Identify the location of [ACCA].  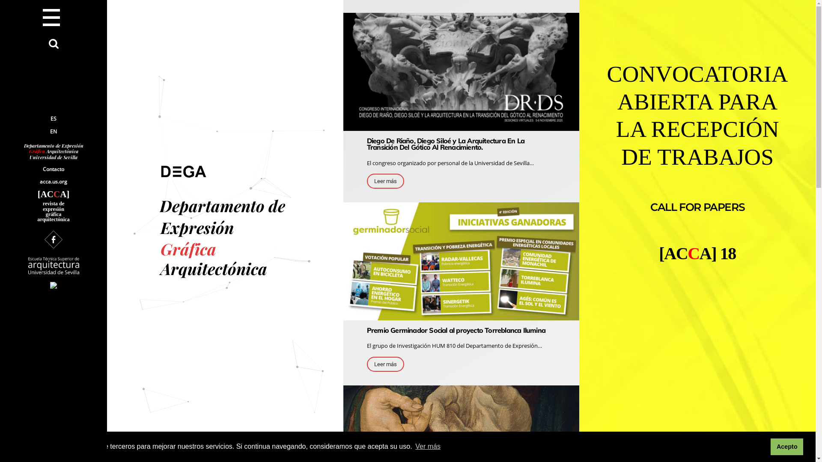
(54, 194).